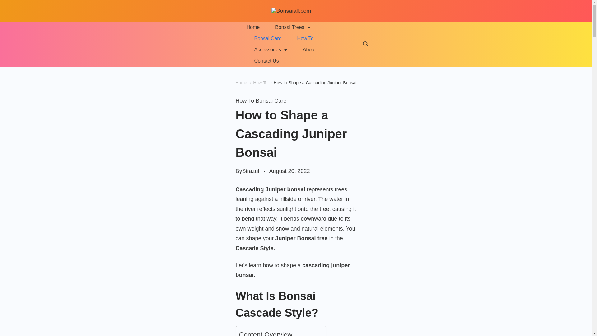 The image size is (597, 336). What do you see at coordinates (267, 38) in the screenshot?
I see `Bonsai Care` at bounding box center [267, 38].